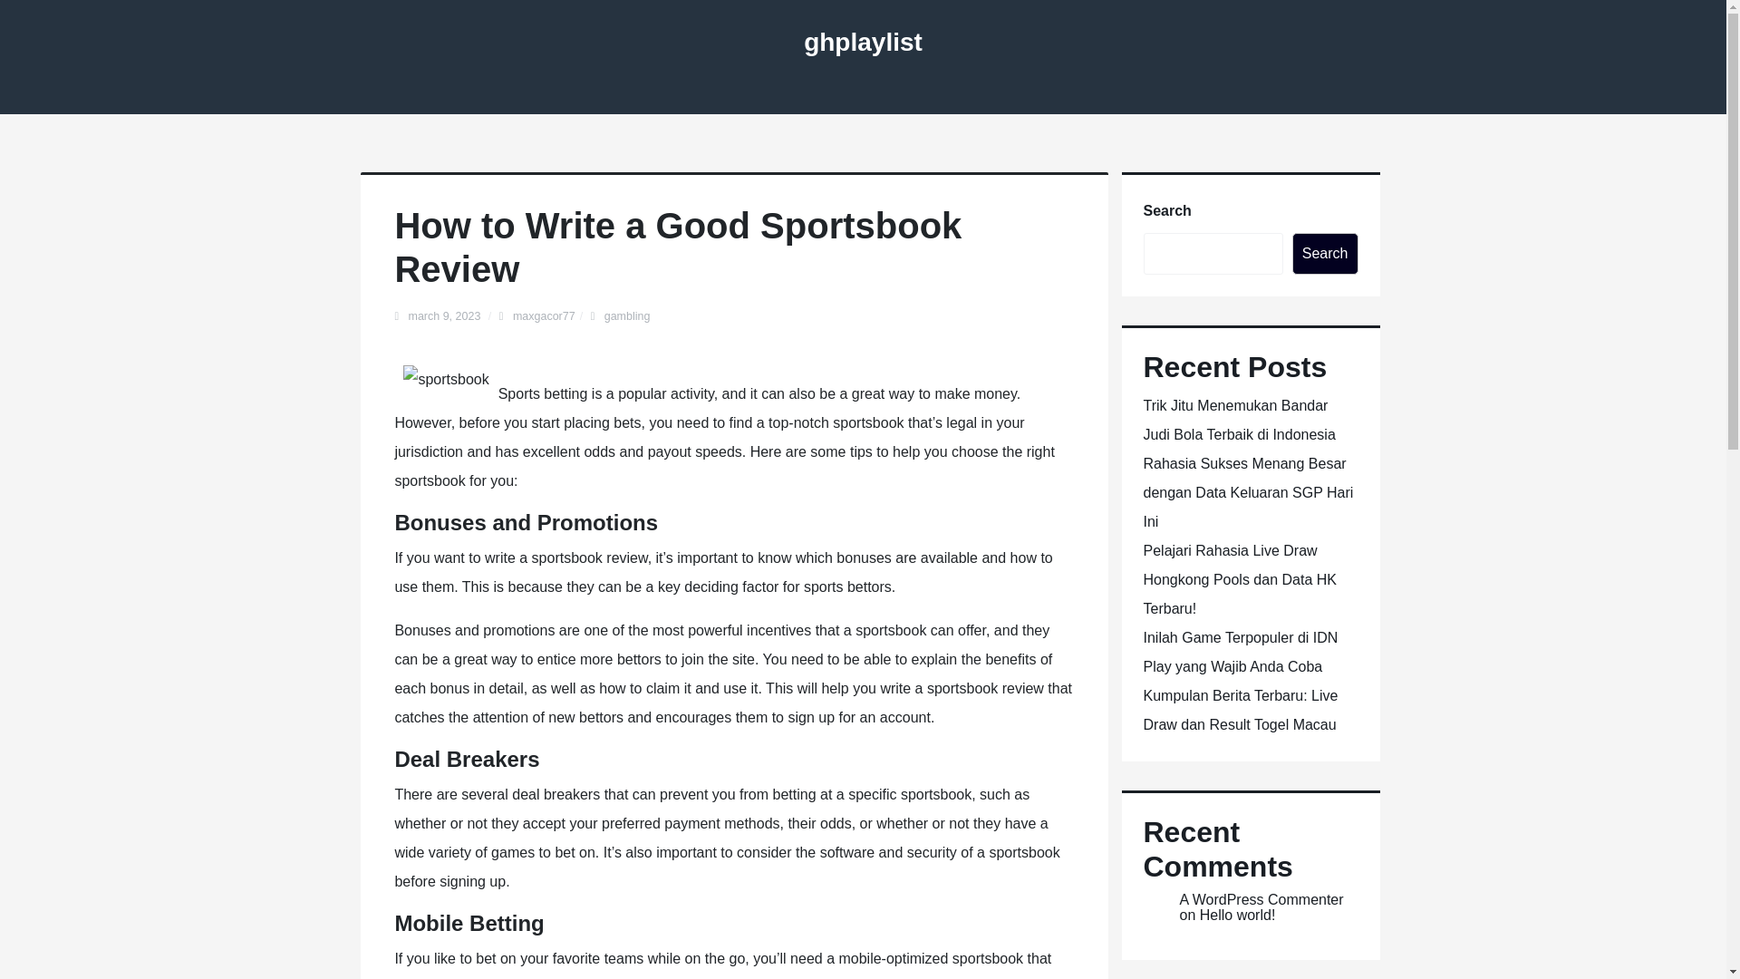 This screenshot has width=1740, height=979. What do you see at coordinates (1240, 420) in the screenshot?
I see `Trik Jitu Menemukan Bandar Judi Bola Terbaik di Indonesia` at bounding box center [1240, 420].